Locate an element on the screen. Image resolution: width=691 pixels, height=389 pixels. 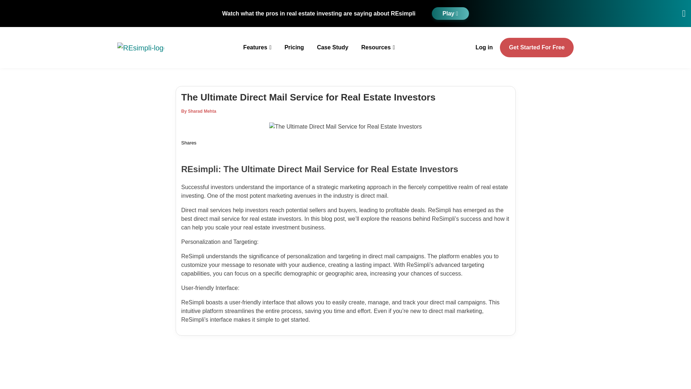
REsimpli-logo is located at coordinates (141, 48).